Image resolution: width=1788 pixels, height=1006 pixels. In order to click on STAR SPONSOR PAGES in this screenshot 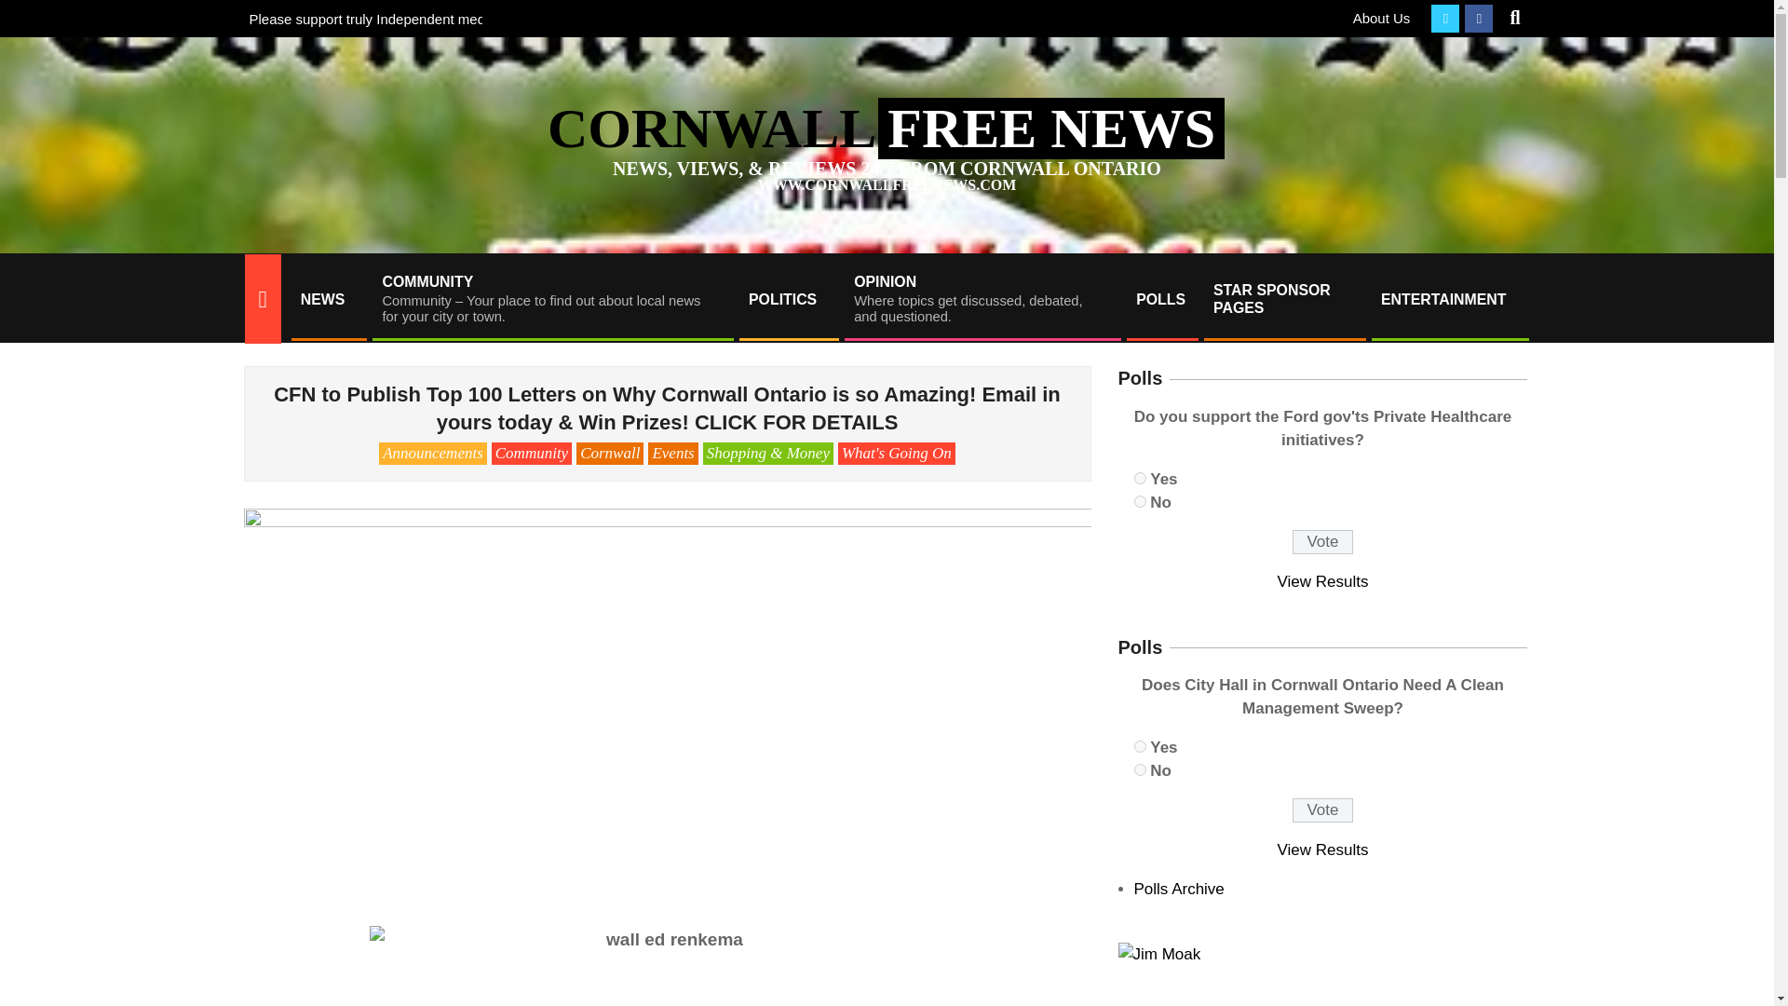, I will do `click(1283, 298)`.